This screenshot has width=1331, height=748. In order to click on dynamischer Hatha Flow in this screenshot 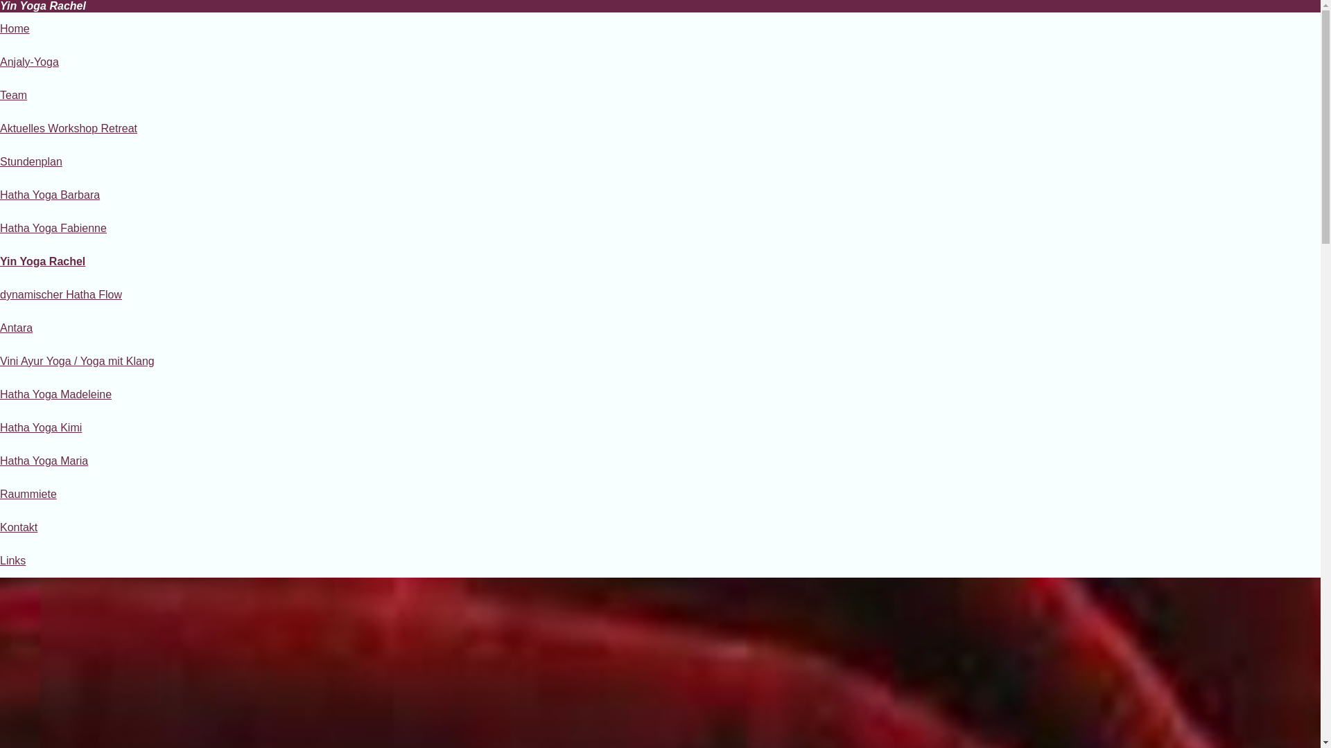, I will do `click(61, 295)`.